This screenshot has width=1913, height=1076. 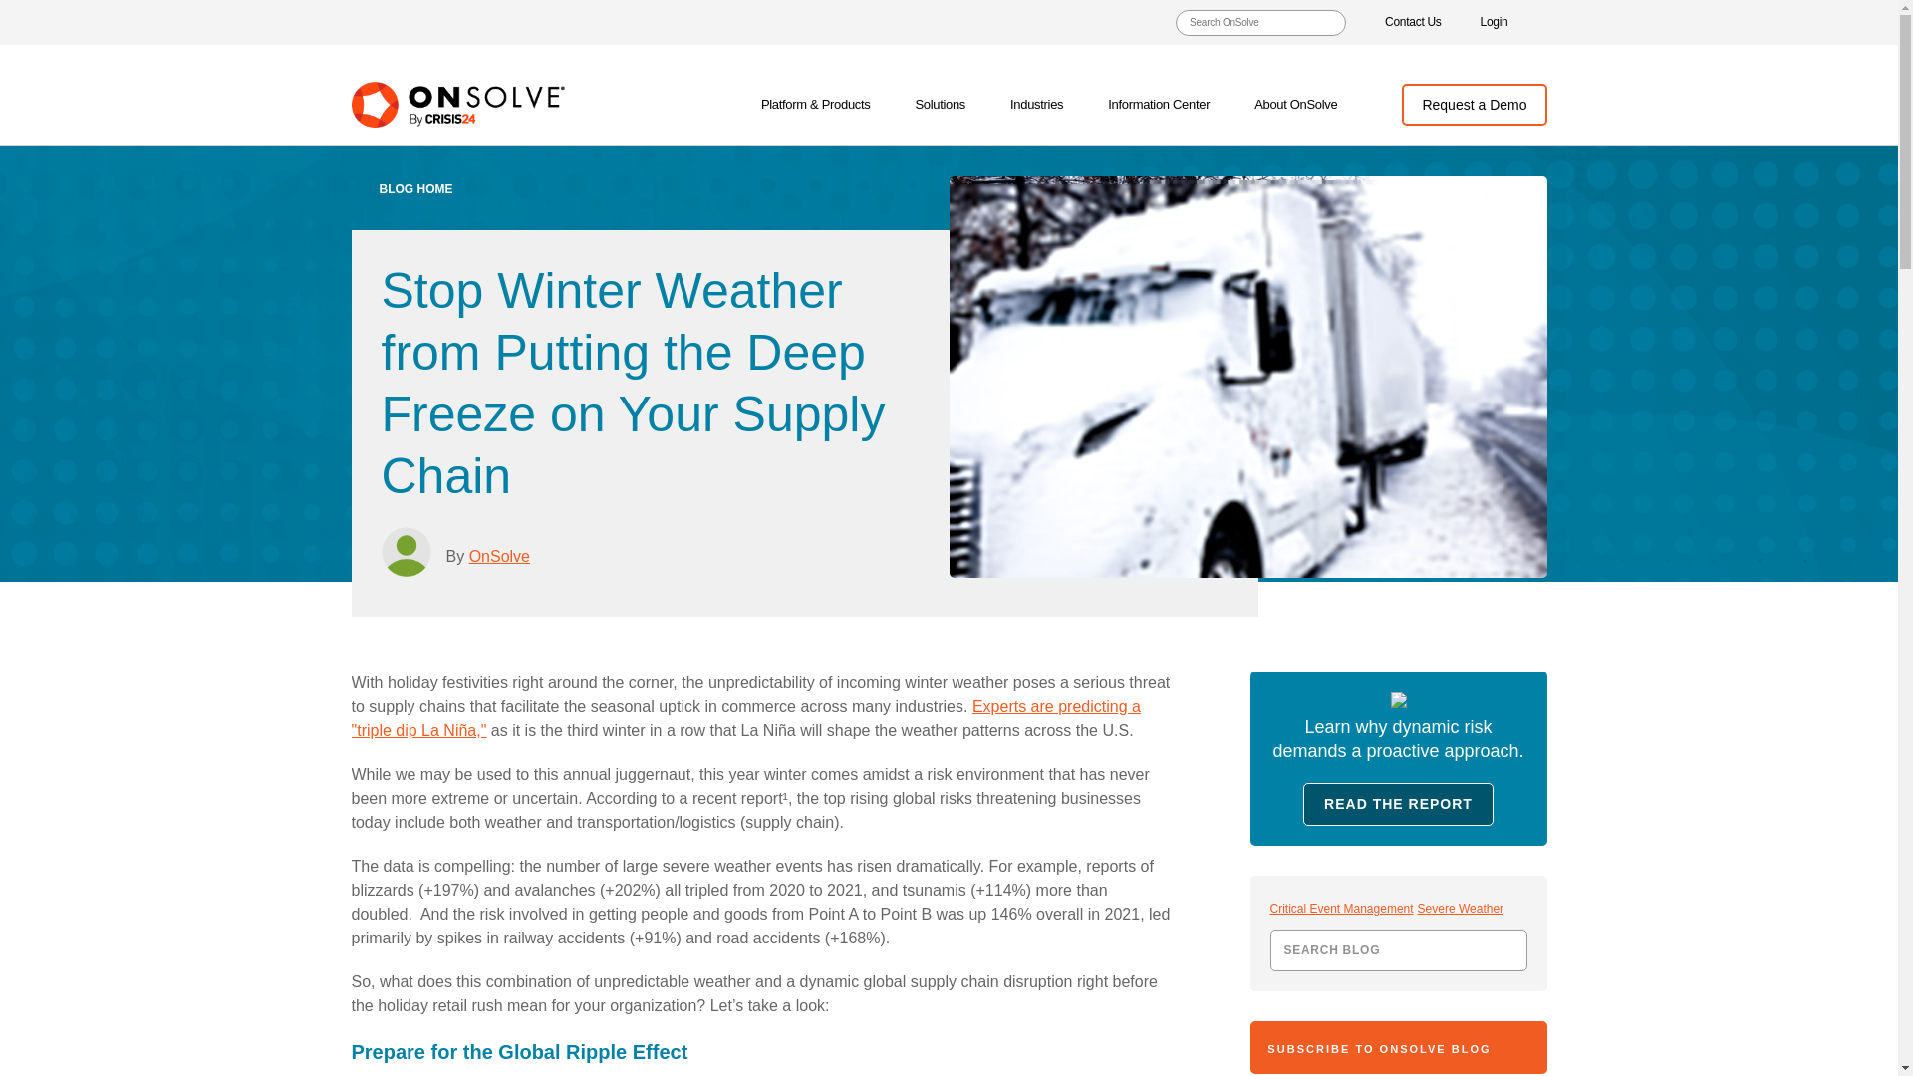 I want to click on Industries, so click(x=1039, y=106).